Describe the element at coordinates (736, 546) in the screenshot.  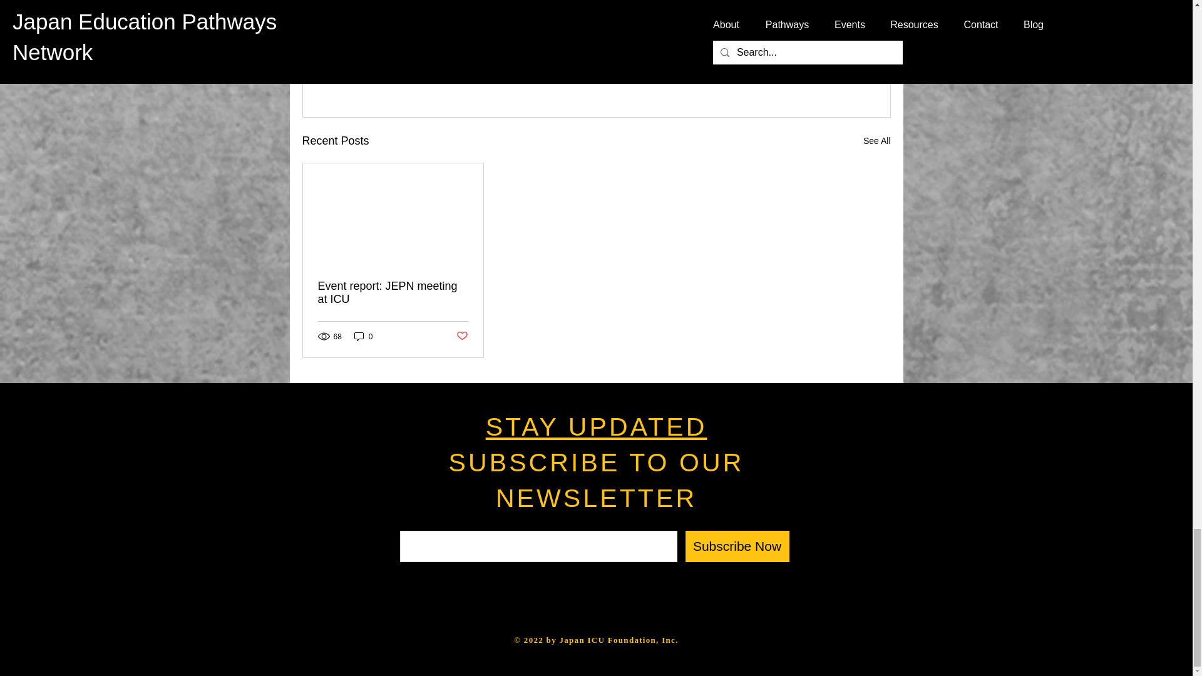
I see `Subscribe Now` at that location.